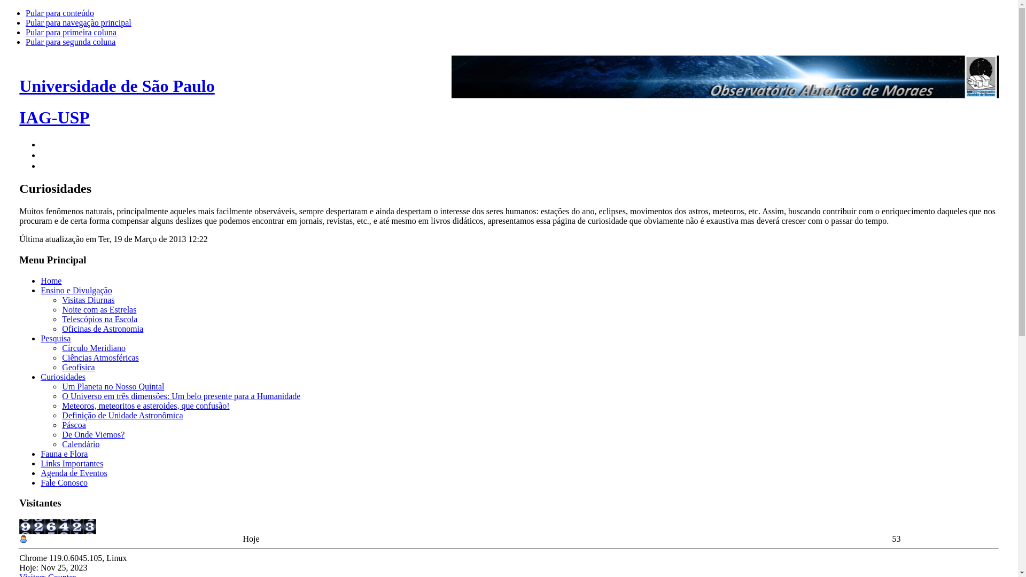 The height and width of the screenshot is (577, 1026). I want to click on Diminuir tamanho da fonte, so click(45, 165).